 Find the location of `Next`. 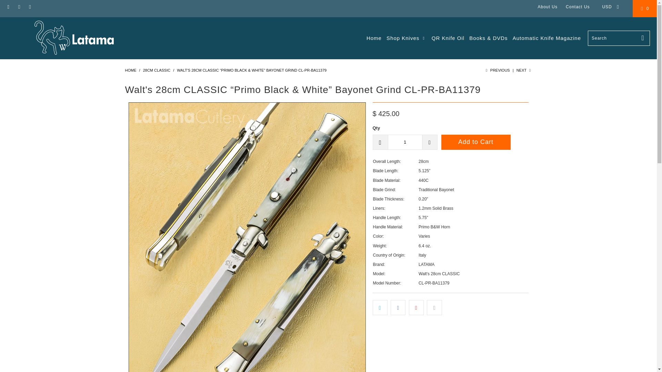

Next is located at coordinates (524, 70).